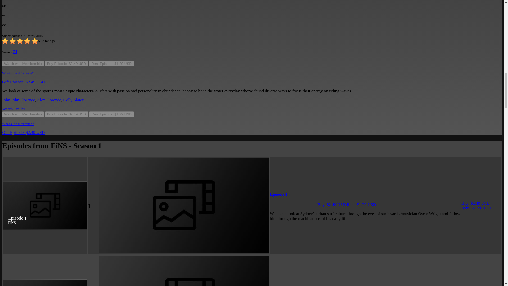 The height and width of the screenshot is (286, 508). What do you see at coordinates (278, 194) in the screenshot?
I see `Episode  1` at bounding box center [278, 194].